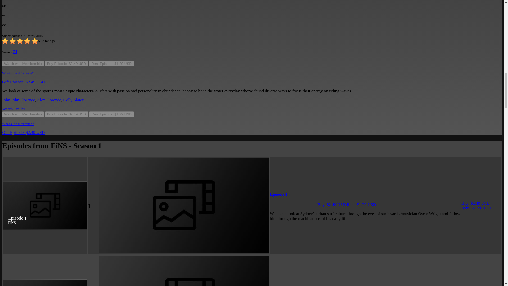 The height and width of the screenshot is (286, 508). What do you see at coordinates (278, 194) in the screenshot?
I see `Episode  1` at bounding box center [278, 194].